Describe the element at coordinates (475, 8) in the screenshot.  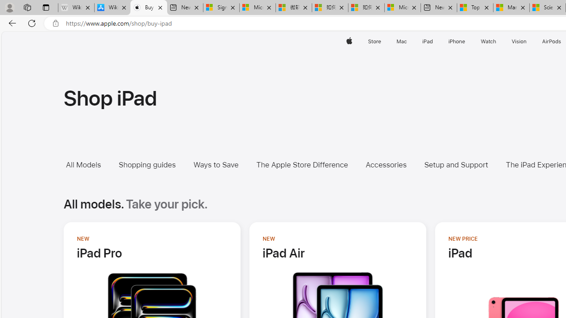
I see `Top Stories - MSN` at that location.